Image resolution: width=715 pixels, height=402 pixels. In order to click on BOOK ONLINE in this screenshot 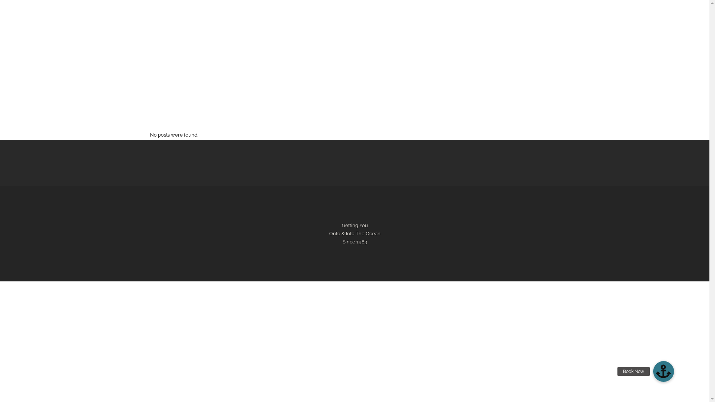, I will do `click(235, 72)`.